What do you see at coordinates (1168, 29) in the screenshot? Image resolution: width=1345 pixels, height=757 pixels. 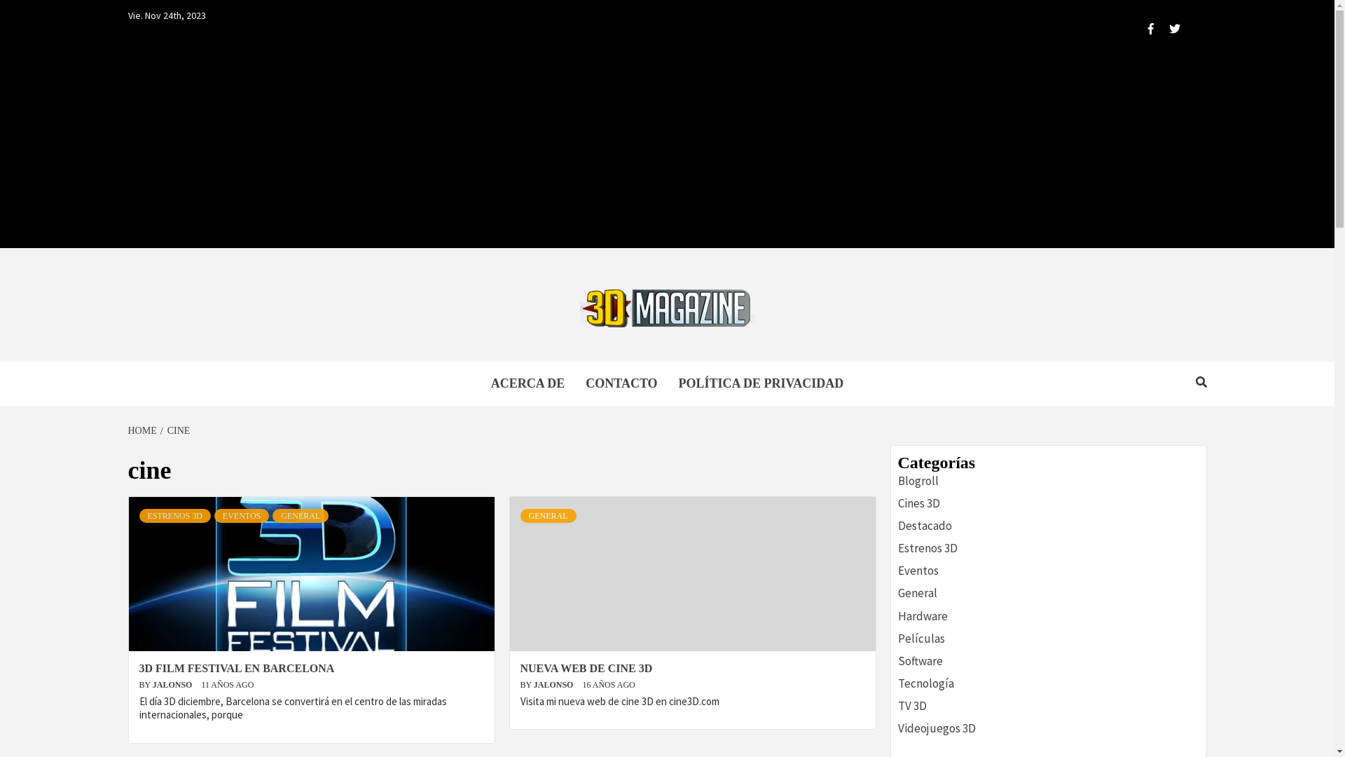 I see `Twitter` at bounding box center [1168, 29].